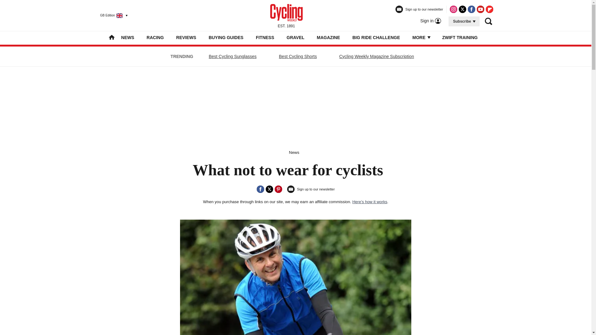 This screenshot has width=596, height=335. Describe the element at coordinates (298, 56) in the screenshot. I see `Best Cycling Shorts` at that location.